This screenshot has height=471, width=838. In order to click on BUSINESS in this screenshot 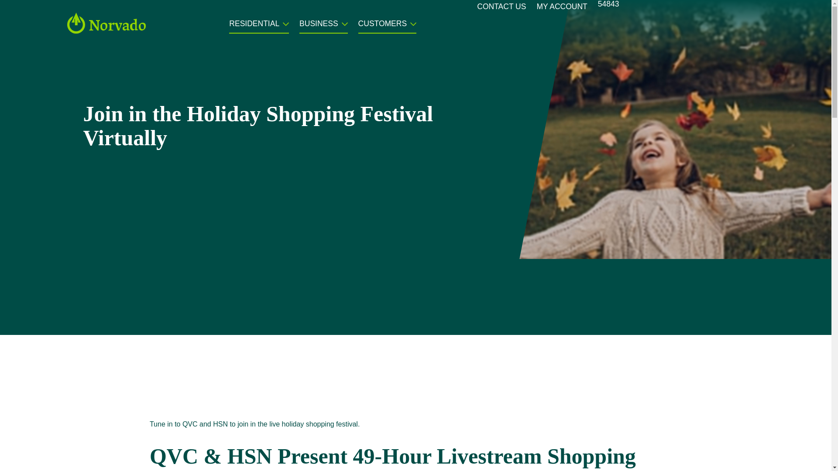, I will do `click(319, 26)`.